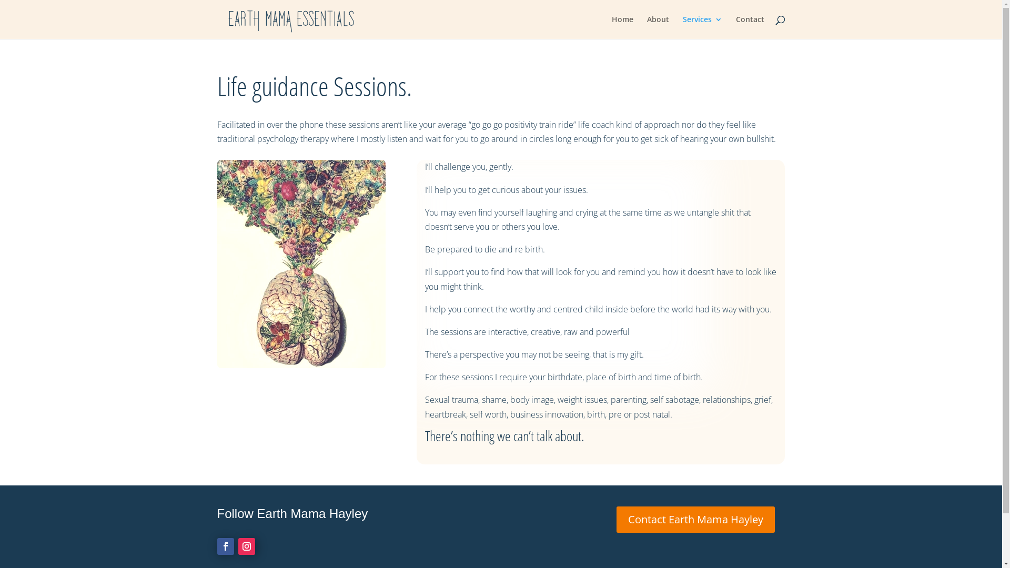 The image size is (1010, 568). I want to click on Contact, so click(750, 27).